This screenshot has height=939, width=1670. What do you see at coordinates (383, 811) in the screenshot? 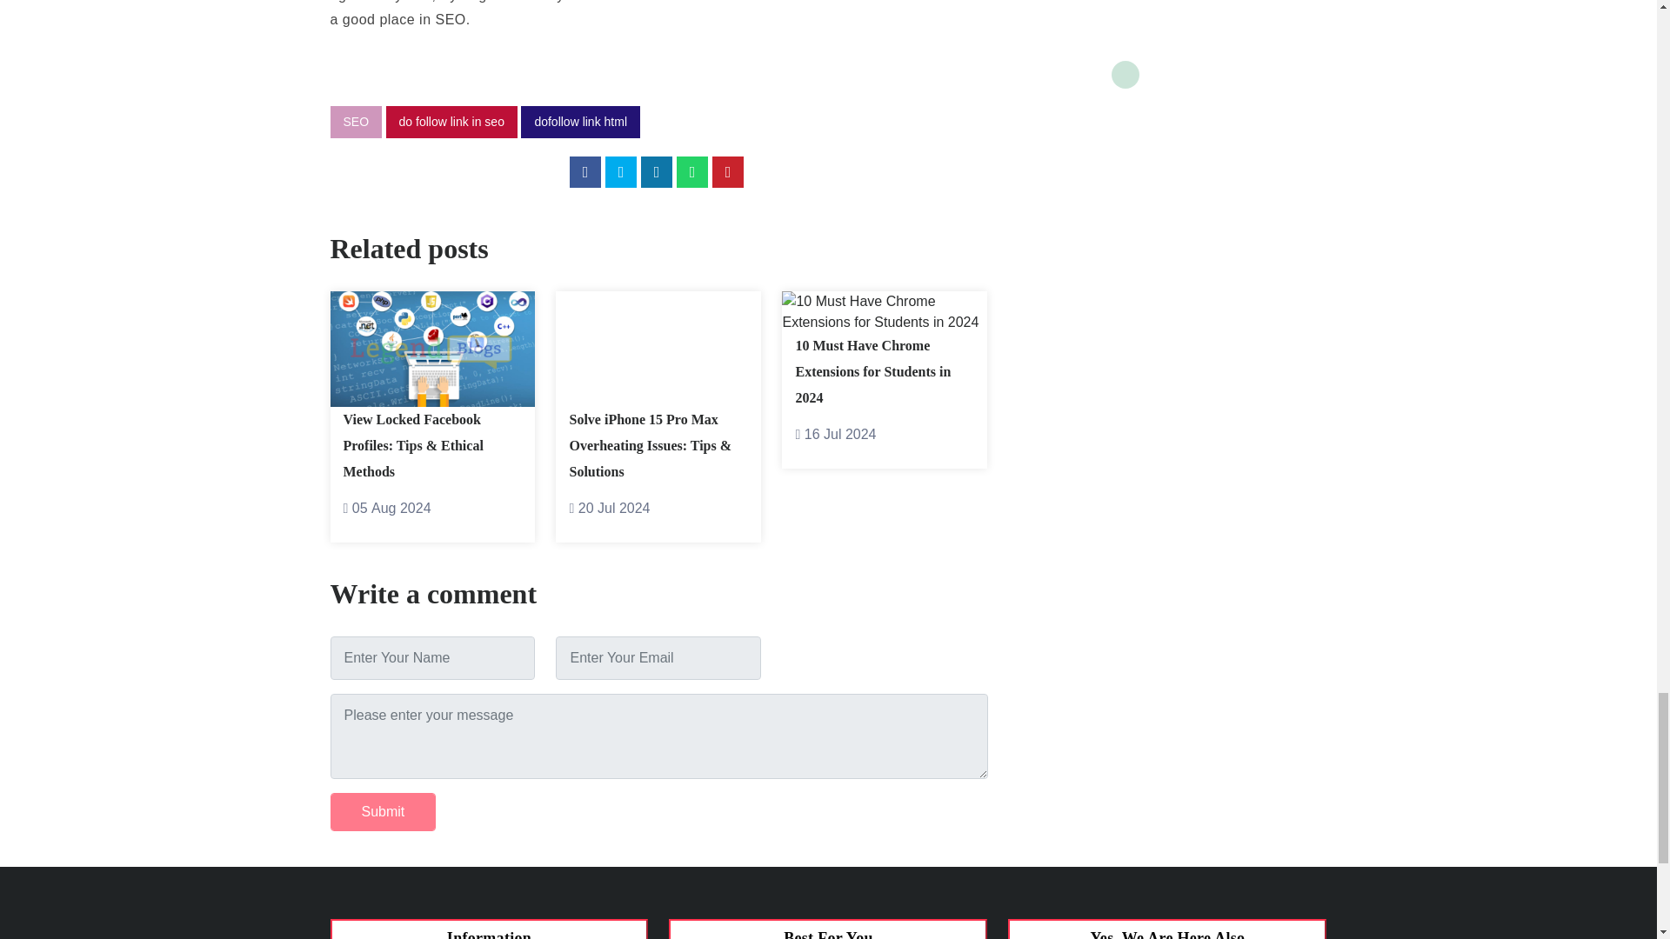
I see `Submit Your Message!` at bounding box center [383, 811].